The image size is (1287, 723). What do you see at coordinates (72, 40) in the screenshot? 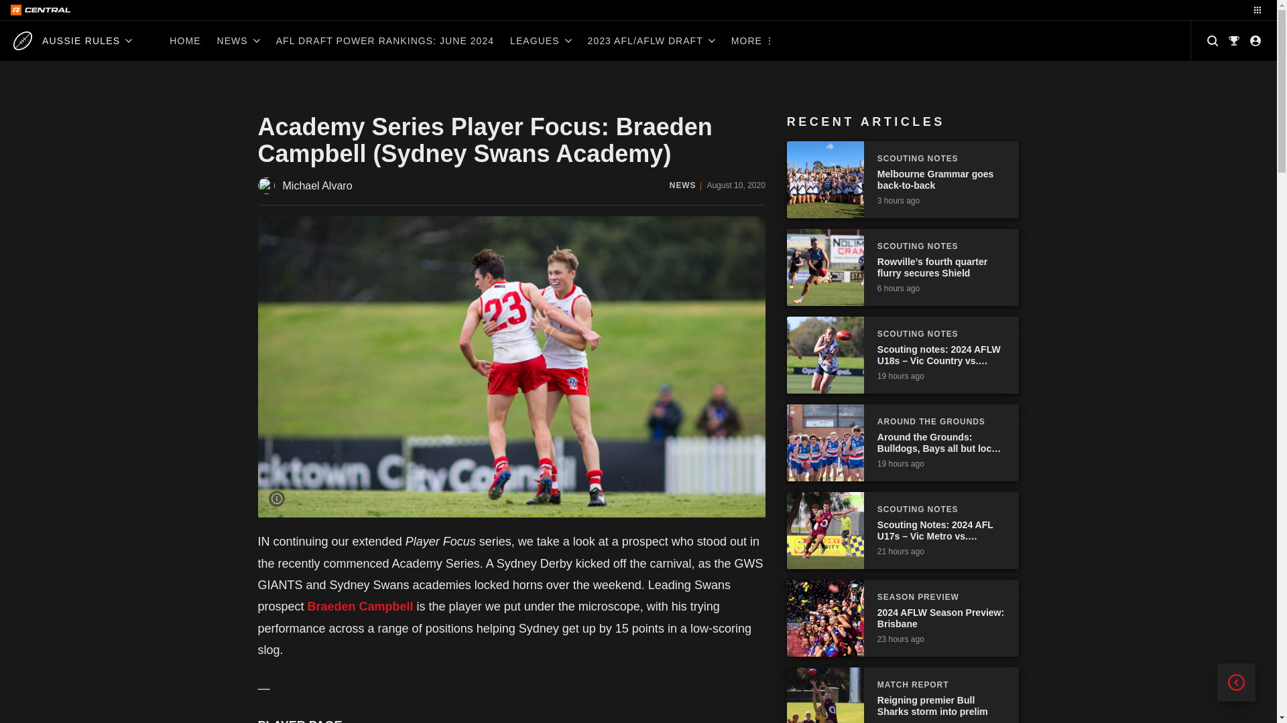
I see `AUSSIE RULES` at bounding box center [72, 40].